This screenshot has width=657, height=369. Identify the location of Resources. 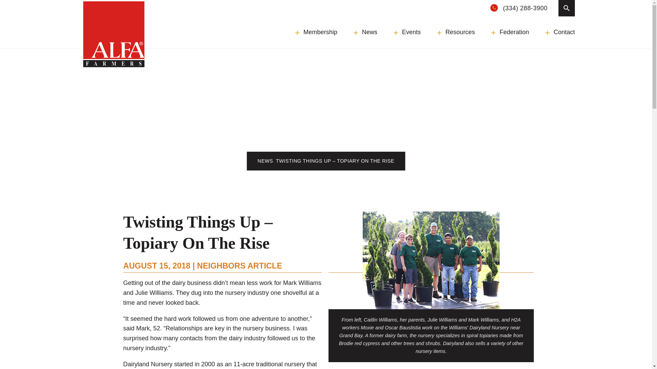
(456, 32).